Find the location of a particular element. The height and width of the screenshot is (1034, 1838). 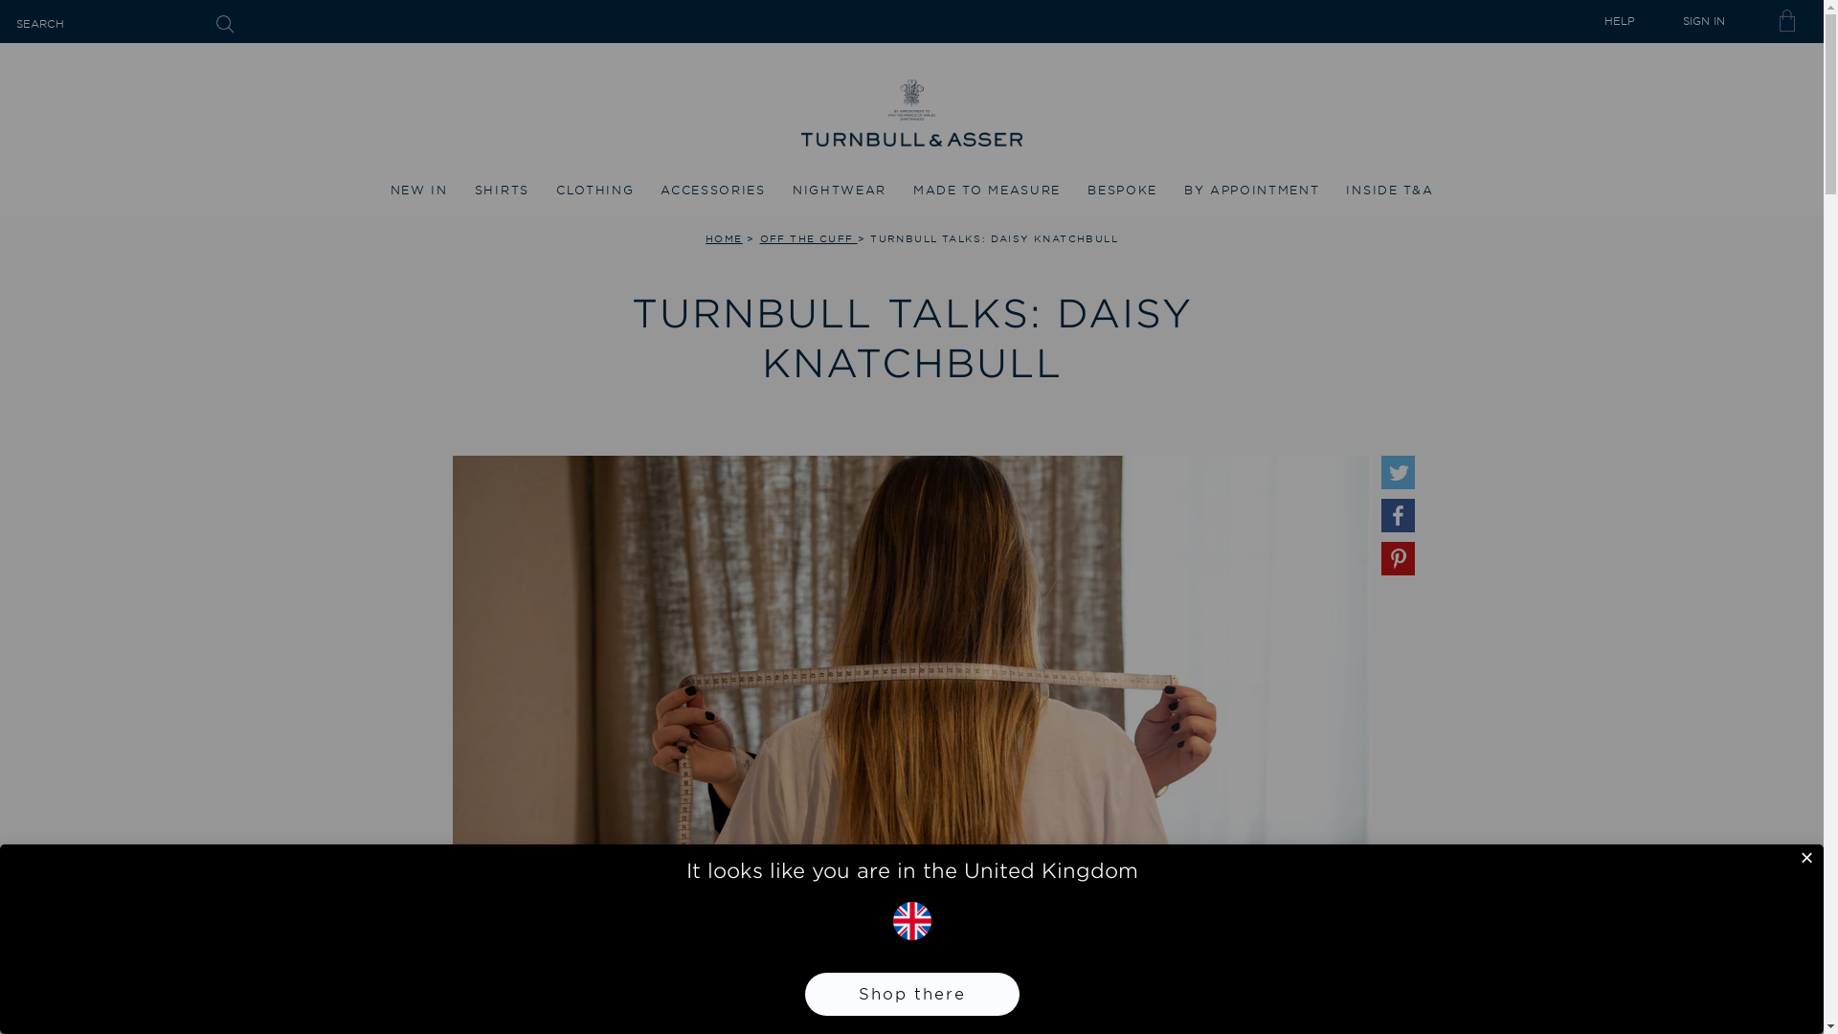

Search is located at coordinates (224, 23).